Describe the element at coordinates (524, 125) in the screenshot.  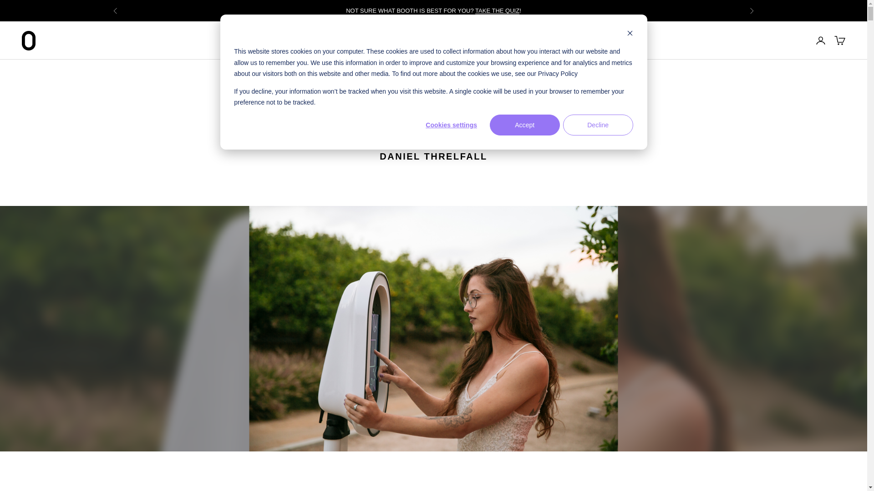
I see `Accept` at that location.